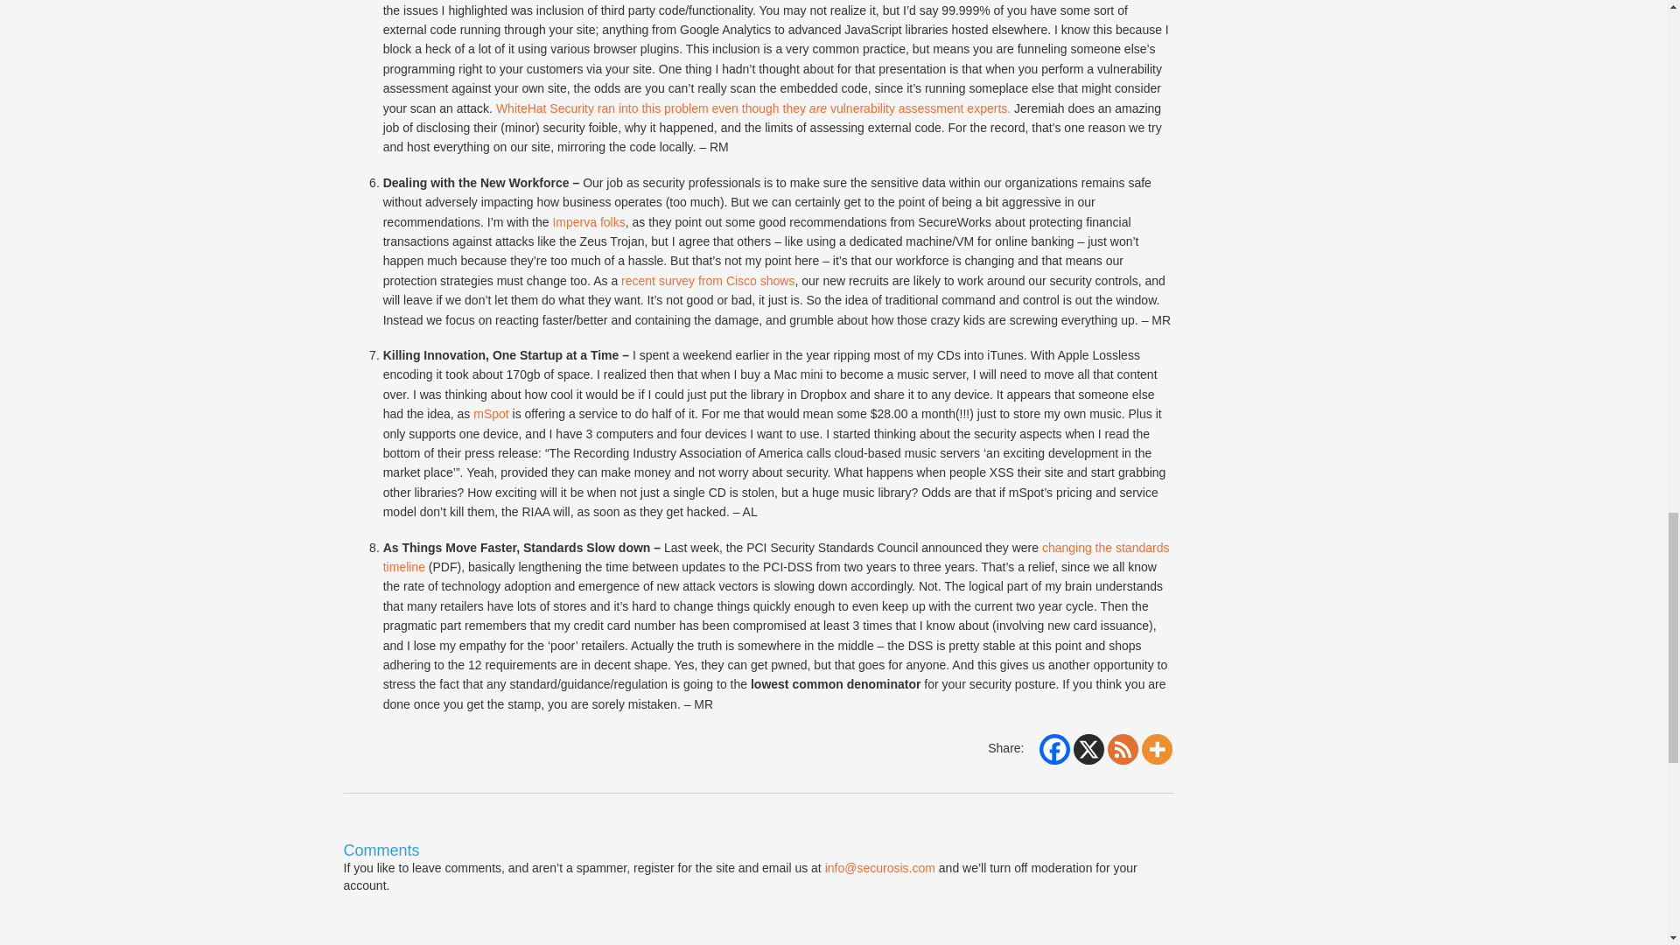  I want to click on Imperva folks, so click(588, 222).